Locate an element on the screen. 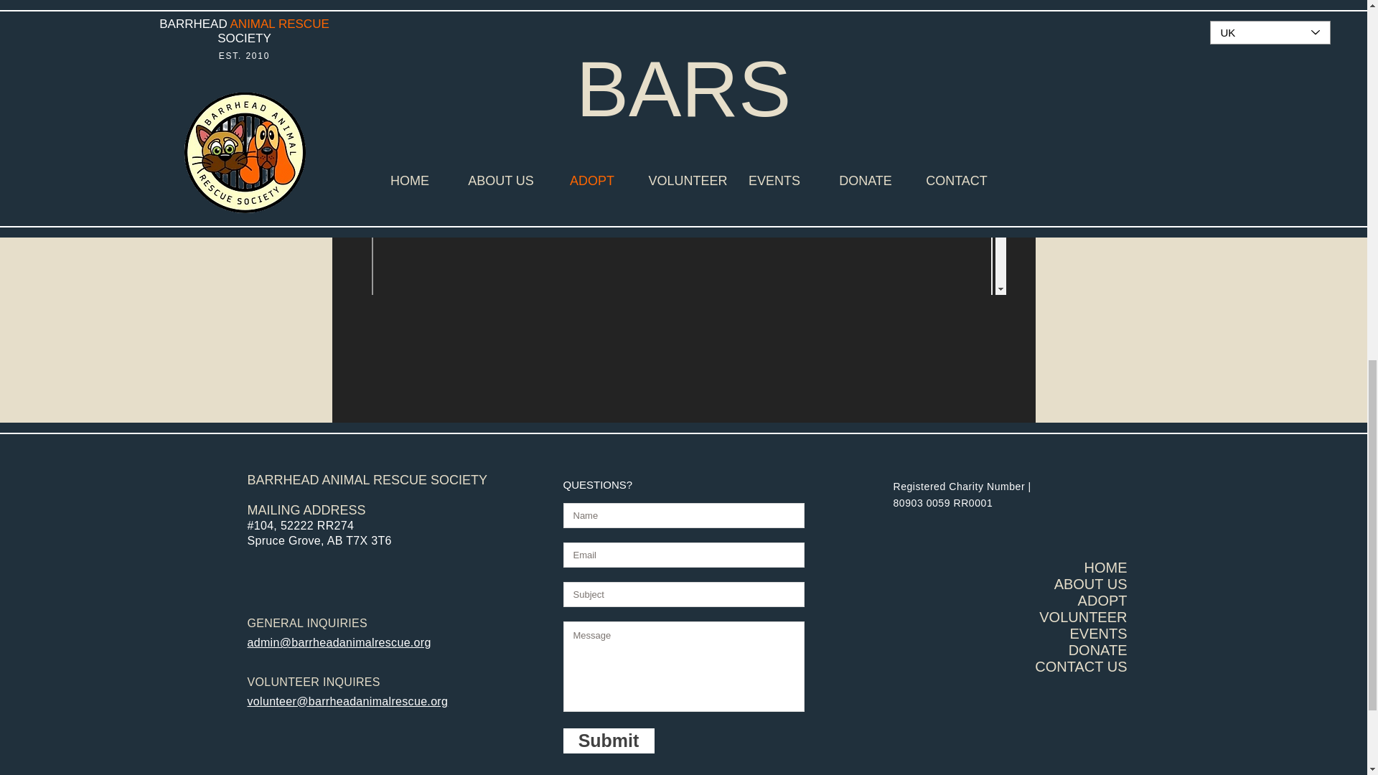  VOLUNTEER is located at coordinates (1082, 616).